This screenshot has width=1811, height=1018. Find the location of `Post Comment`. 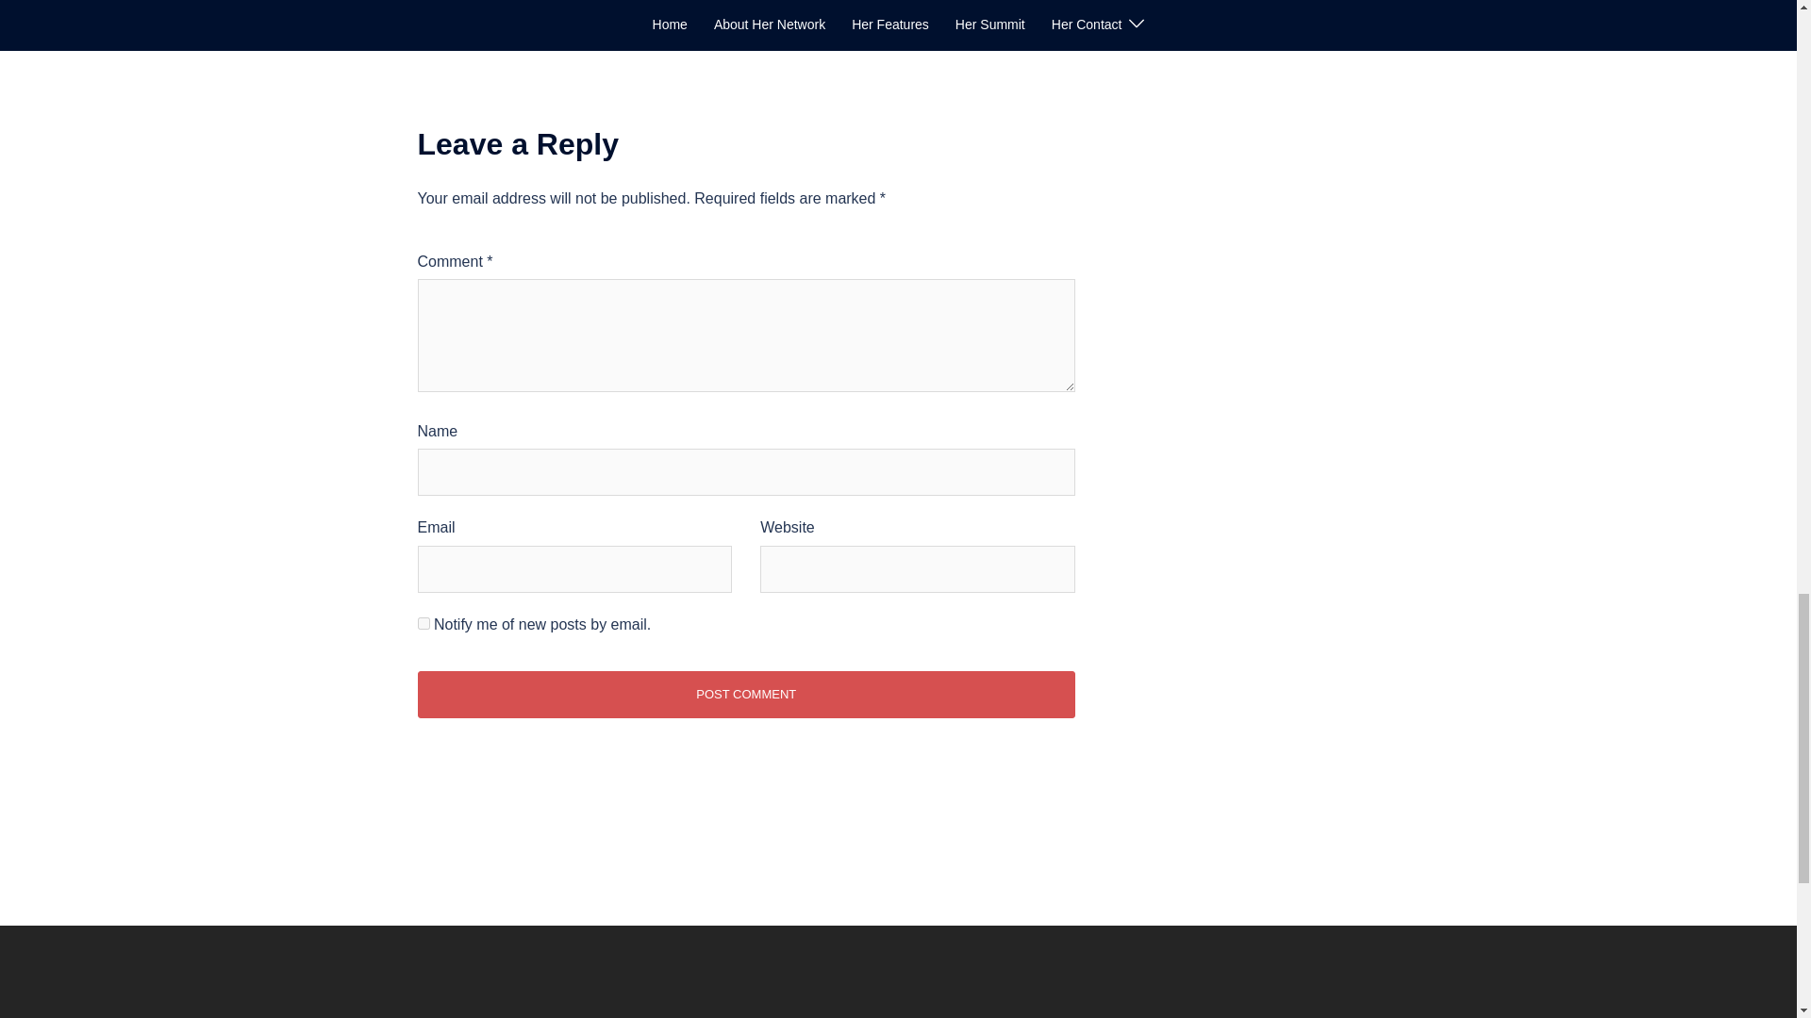

Post Comment is located at coordinates (745, 694).